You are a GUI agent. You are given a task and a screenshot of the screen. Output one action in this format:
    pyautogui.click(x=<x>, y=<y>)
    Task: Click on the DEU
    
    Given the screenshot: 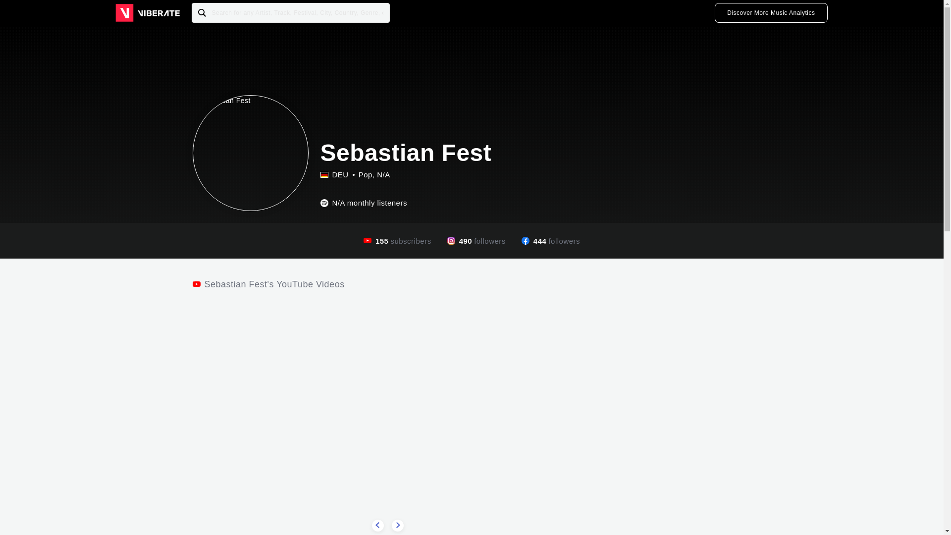 What is the action you would take?
    pyautogui.click(x=324, y=174)
    